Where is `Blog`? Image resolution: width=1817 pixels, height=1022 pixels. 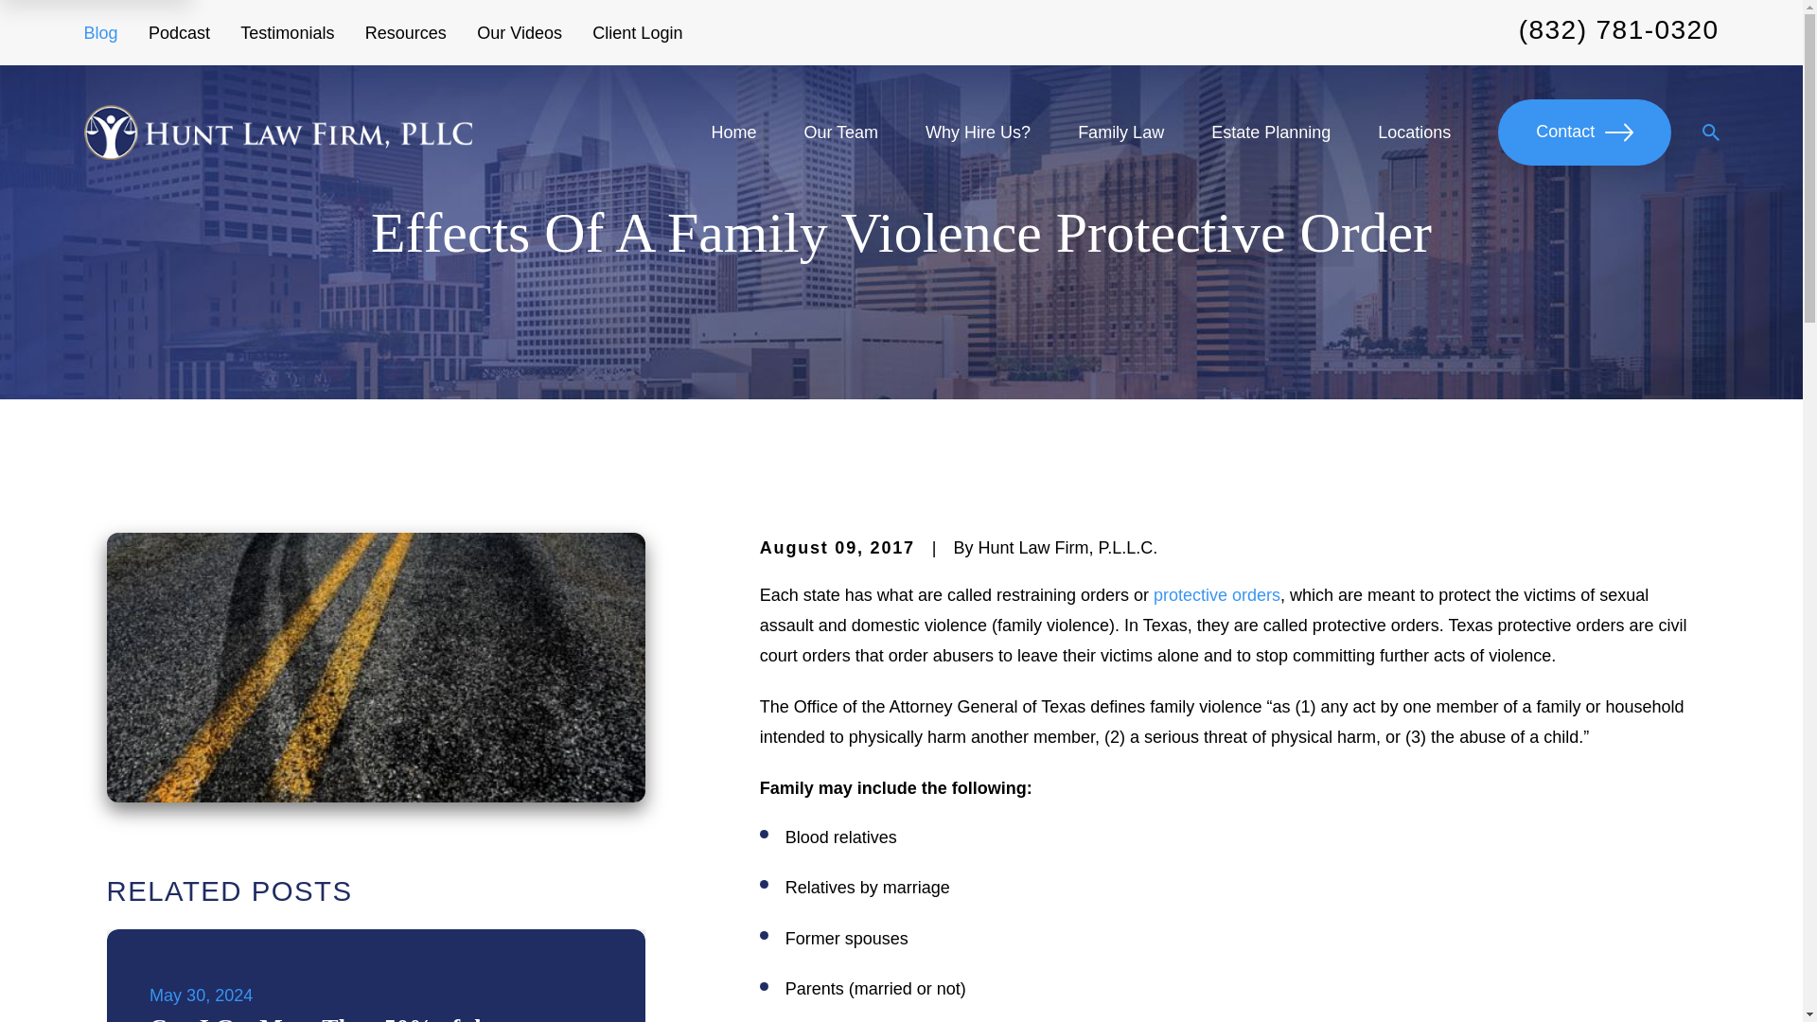 Blog is located at coordinates (100, 32).